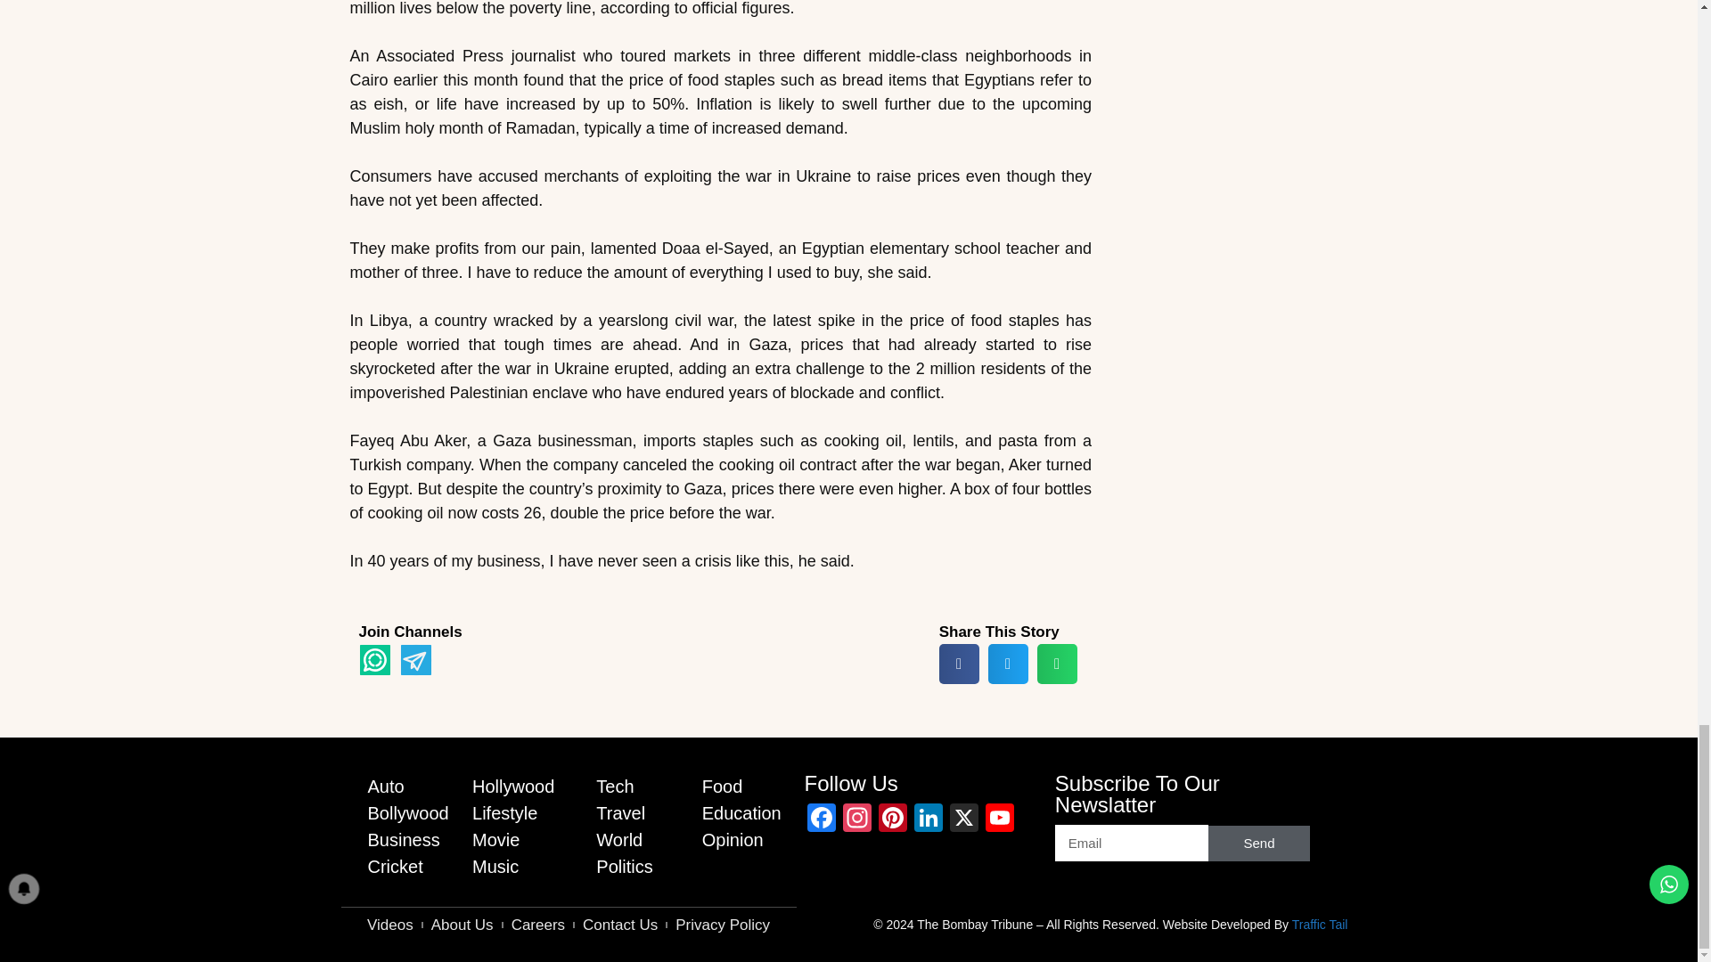 The image size is (1711, 962). I want to click on Instagram, so click(857, 819).